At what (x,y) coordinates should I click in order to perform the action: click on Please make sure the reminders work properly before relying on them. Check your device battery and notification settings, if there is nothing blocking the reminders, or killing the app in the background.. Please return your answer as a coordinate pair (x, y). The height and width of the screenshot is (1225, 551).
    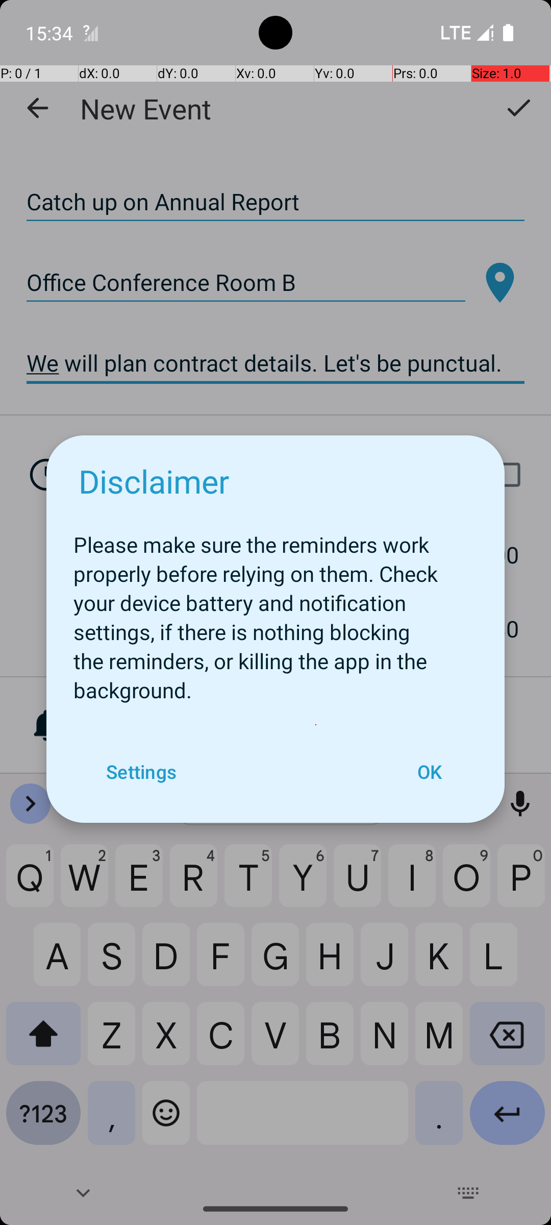
    Looking at the image, I should click on (275, 611).